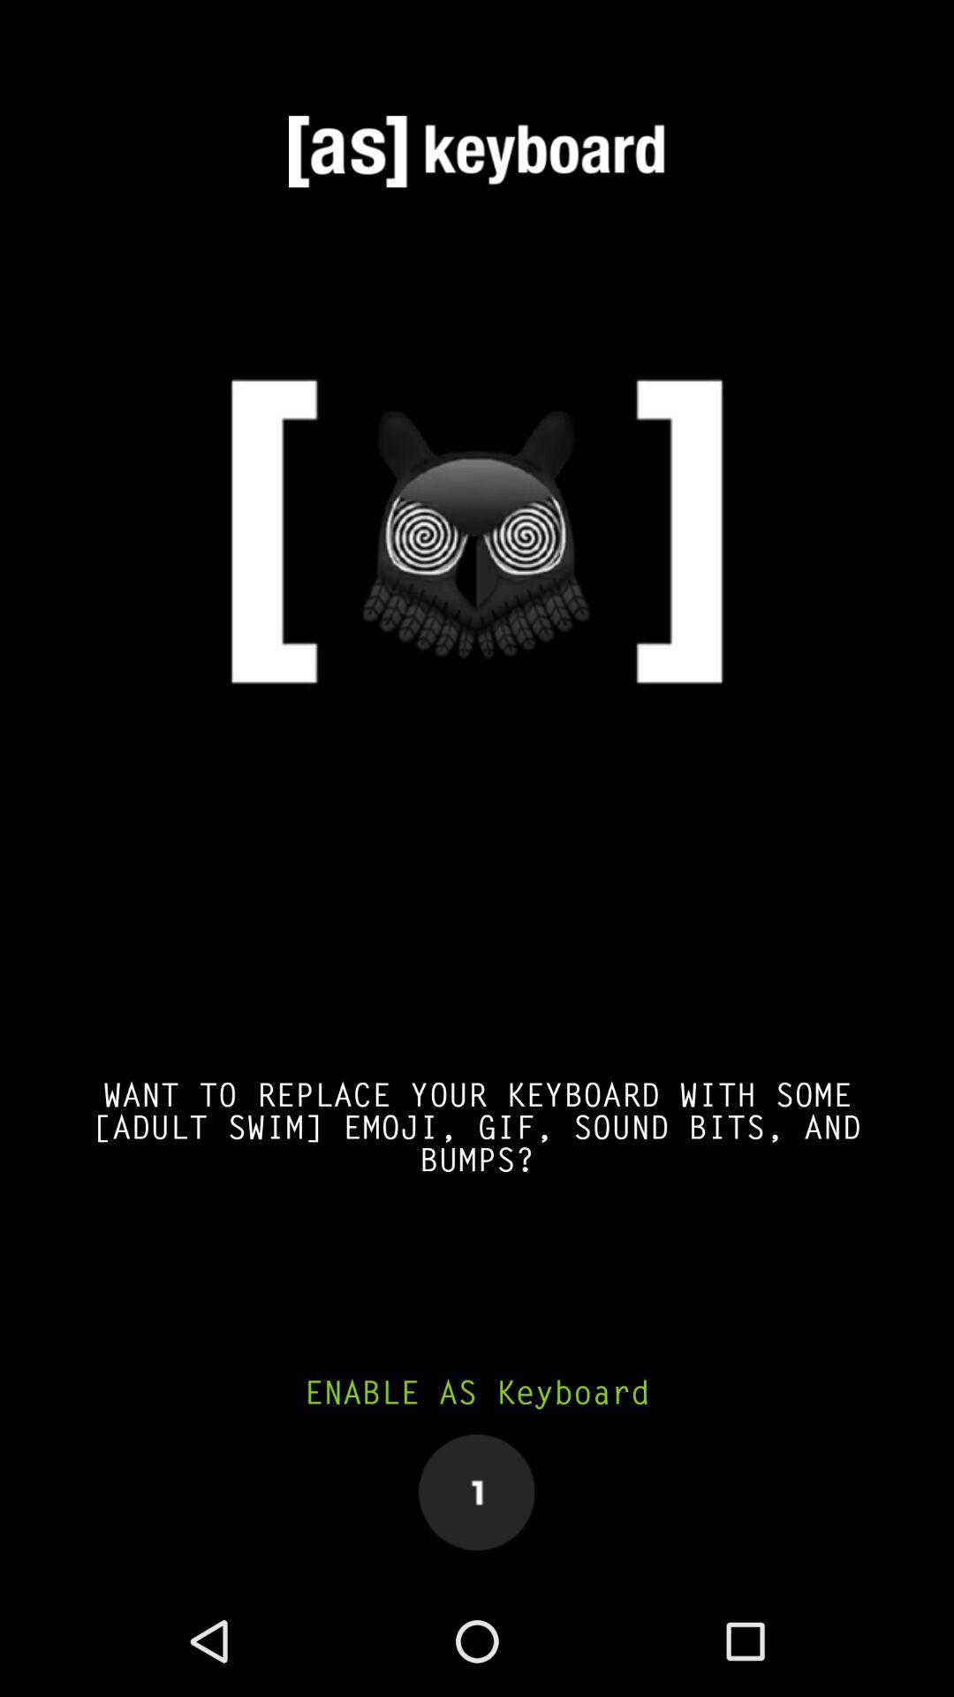 This screenshot has height=1697, width=954. What do you see at coordinates (477, 1393) in the screenshot?
I see `turn on item below the want to replace icon` at bounding box center [477, 1393].